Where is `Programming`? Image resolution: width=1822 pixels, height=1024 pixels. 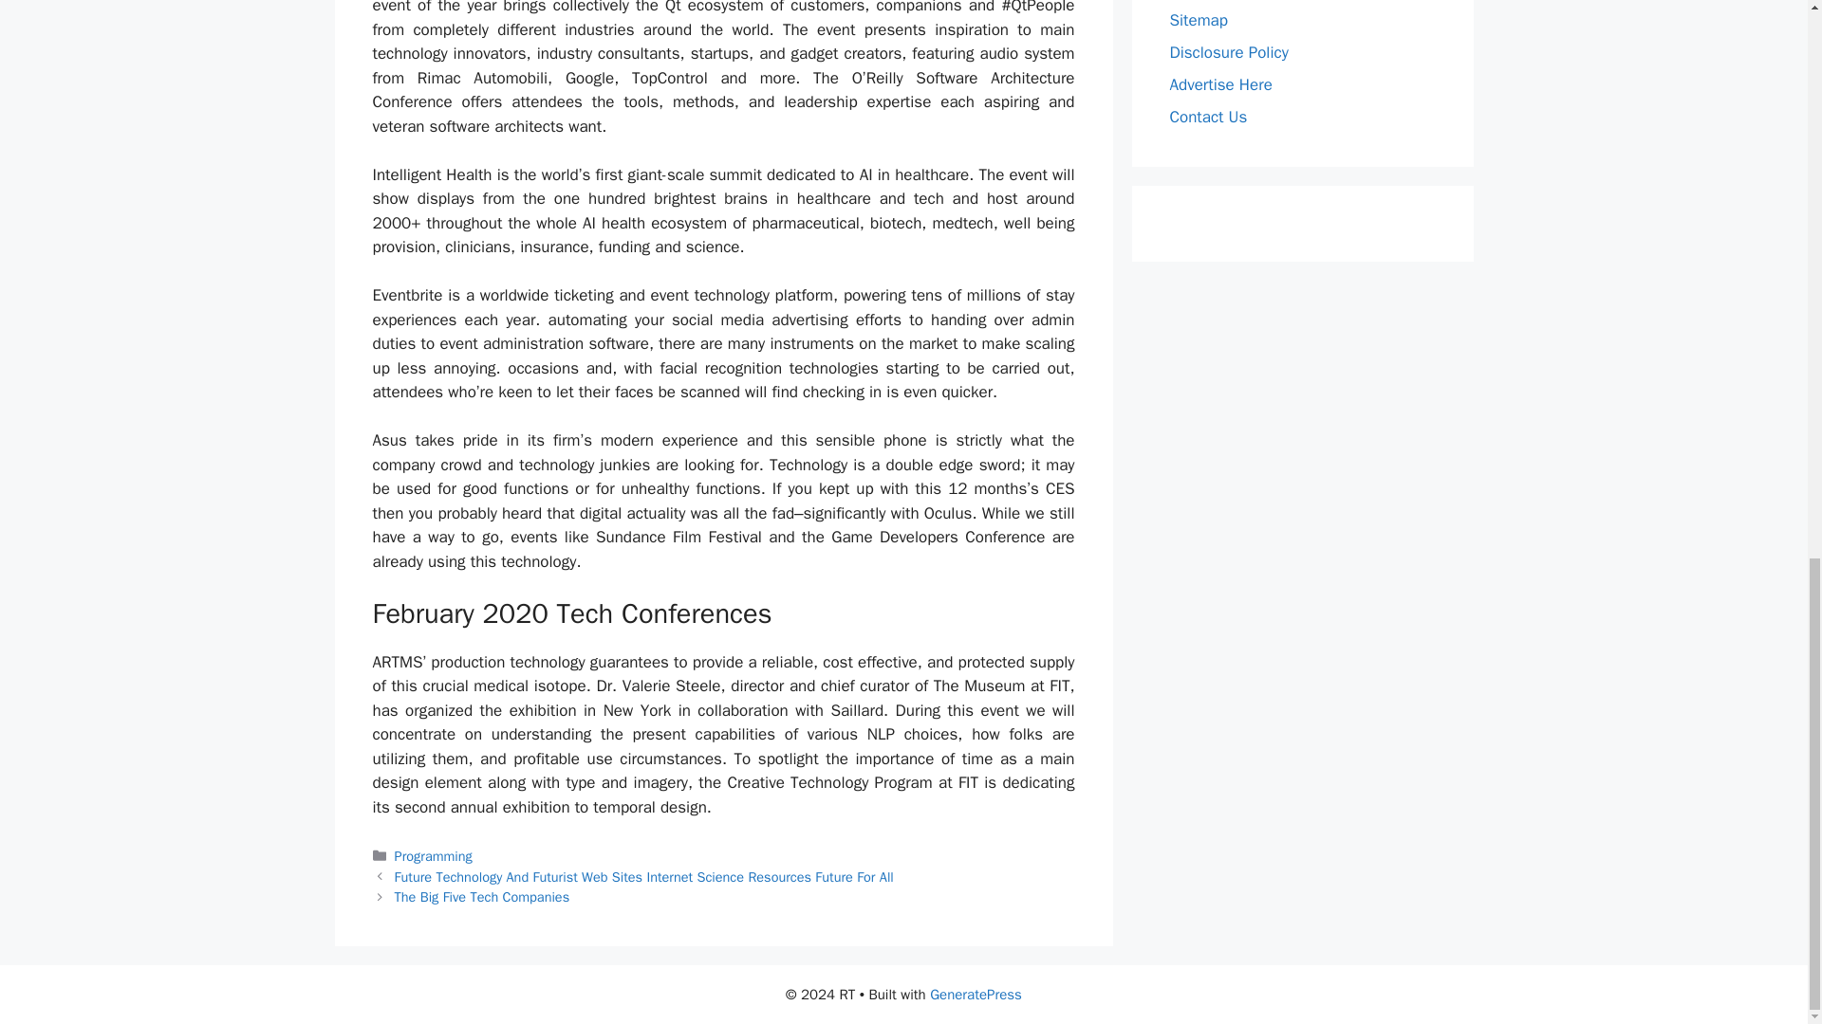 Programming is located at coordinates (433, 855).